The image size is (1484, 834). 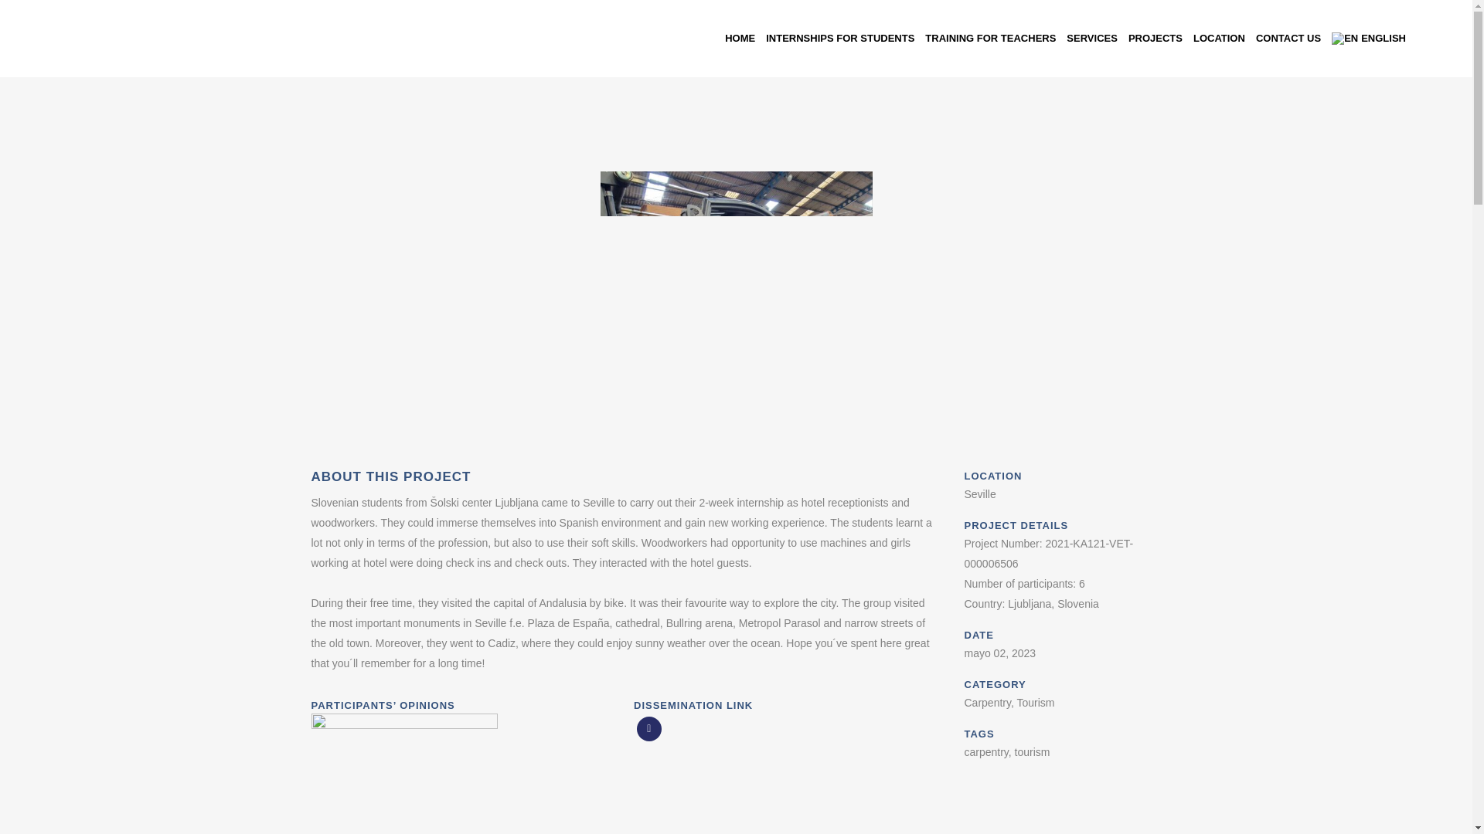 What do you see at coordinates (1368, 39) in the screenshot?
I see `ENGLISH` at bounding box center [1368, 39].